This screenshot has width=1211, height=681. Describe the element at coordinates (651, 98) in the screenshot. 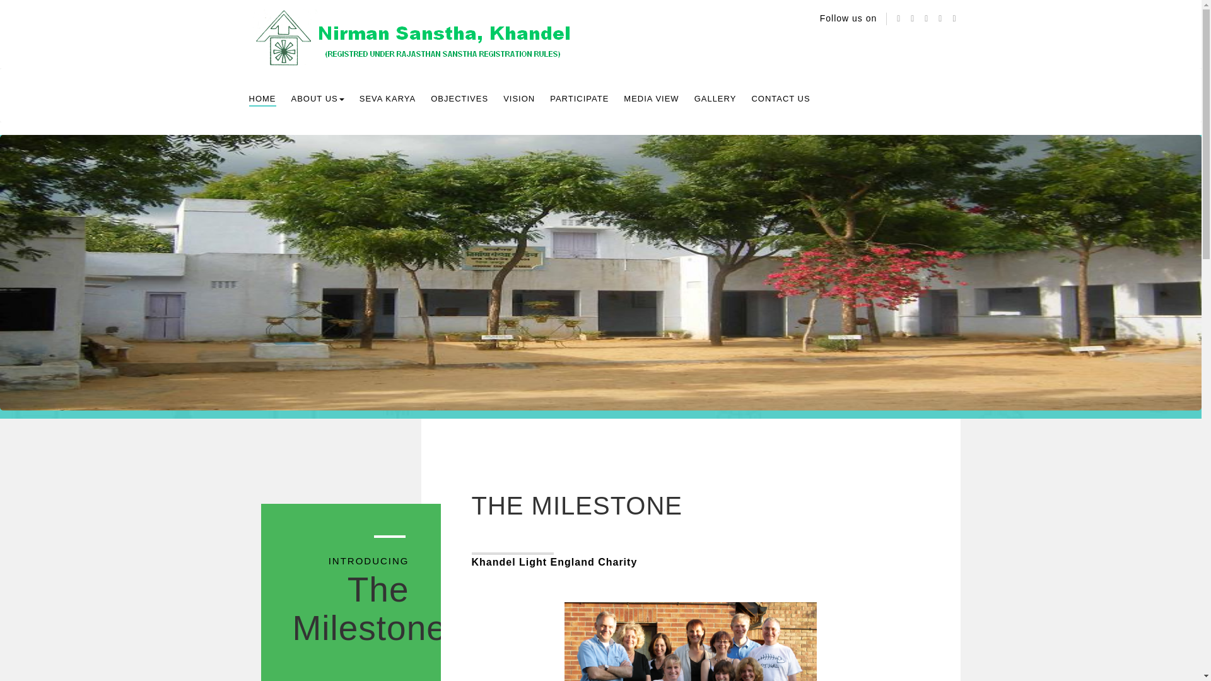

I see `MEDIA VIEW` at that location.